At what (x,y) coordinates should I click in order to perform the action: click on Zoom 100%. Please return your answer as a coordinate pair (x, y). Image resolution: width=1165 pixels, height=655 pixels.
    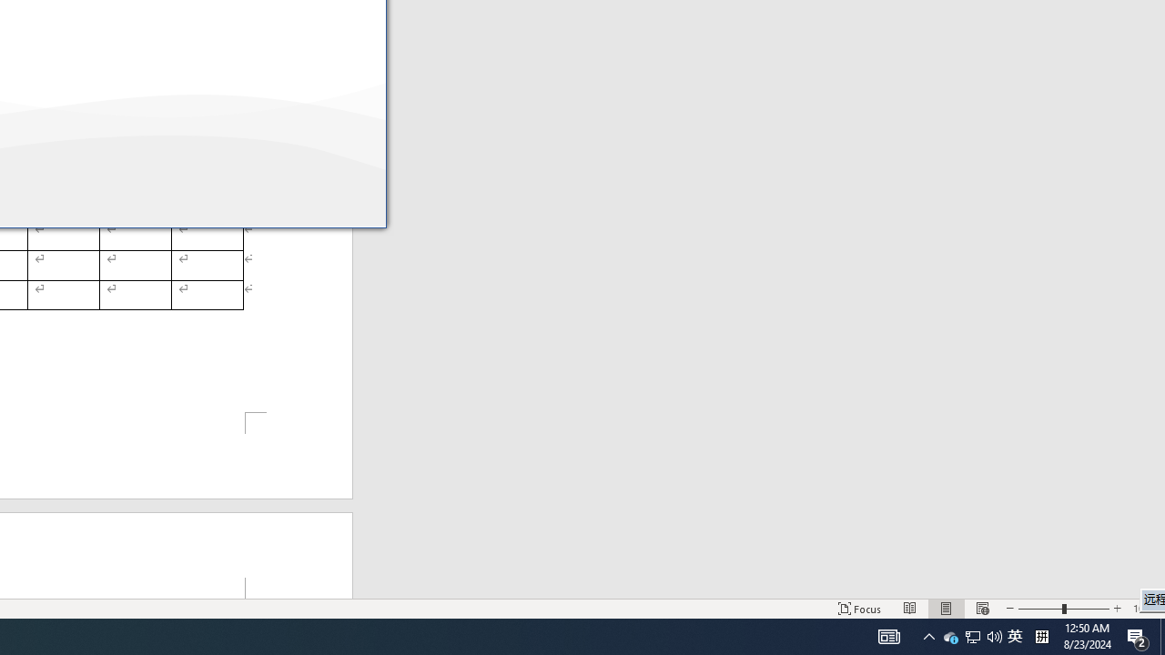
    Looking at the image, I should click on (1145, 608).